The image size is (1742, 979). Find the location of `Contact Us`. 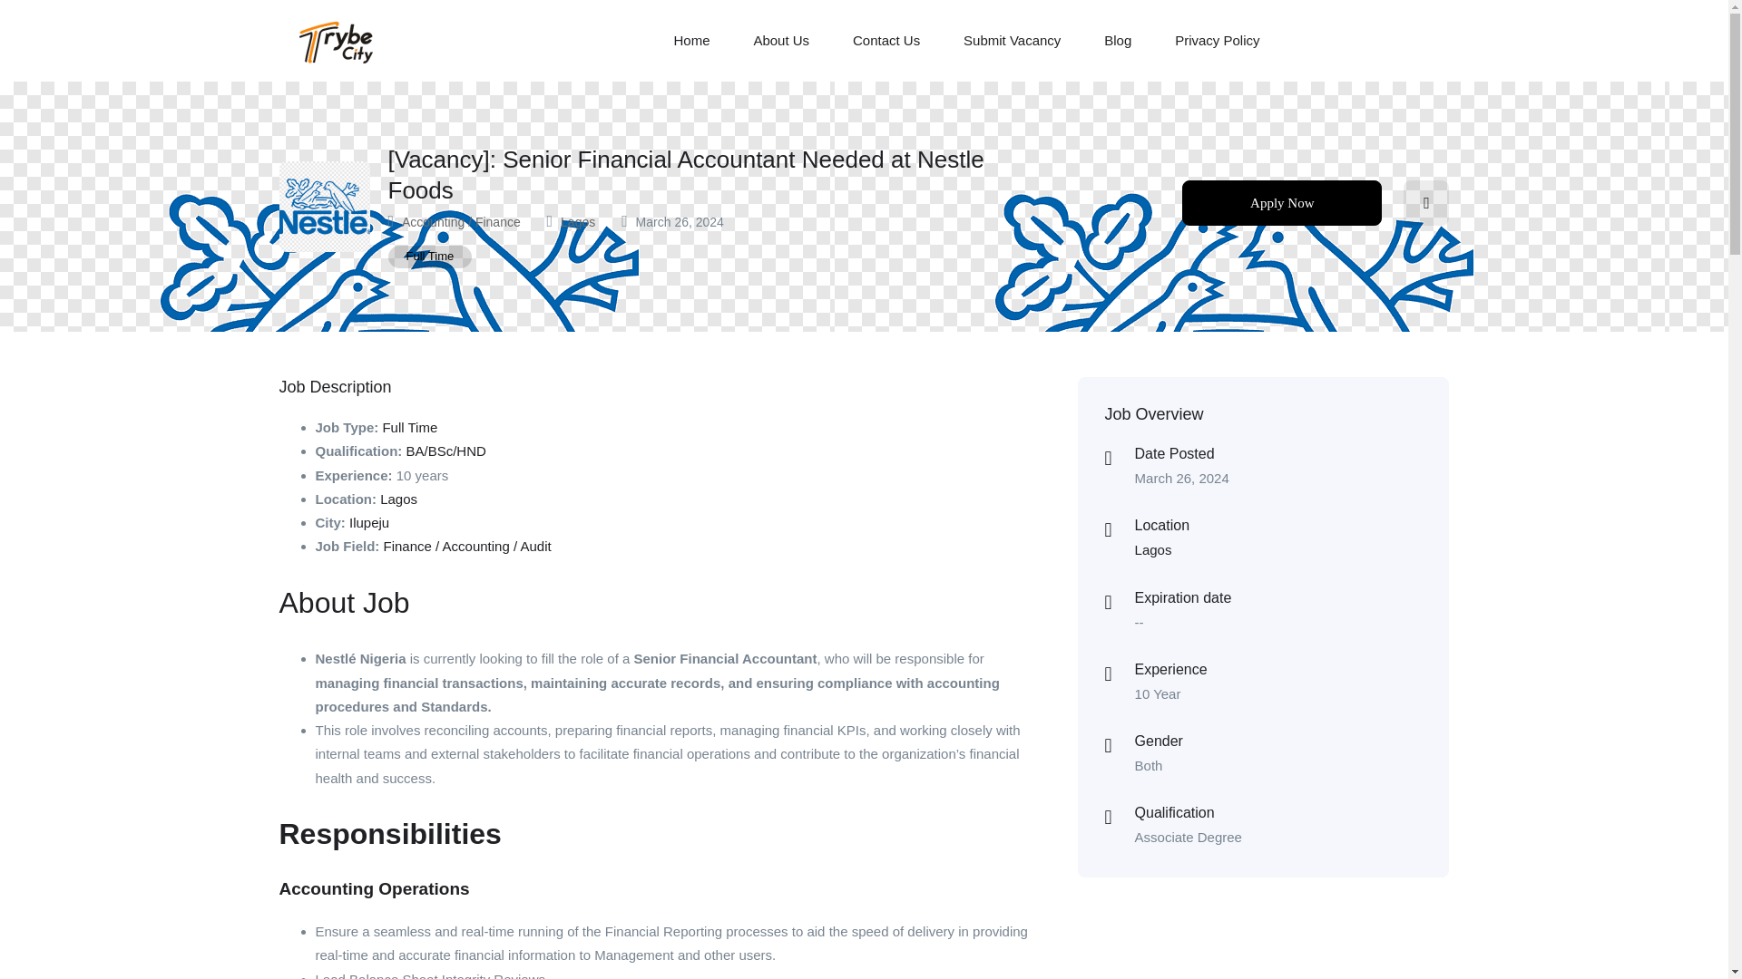

Contact Us is located at coordinates (886, 41).